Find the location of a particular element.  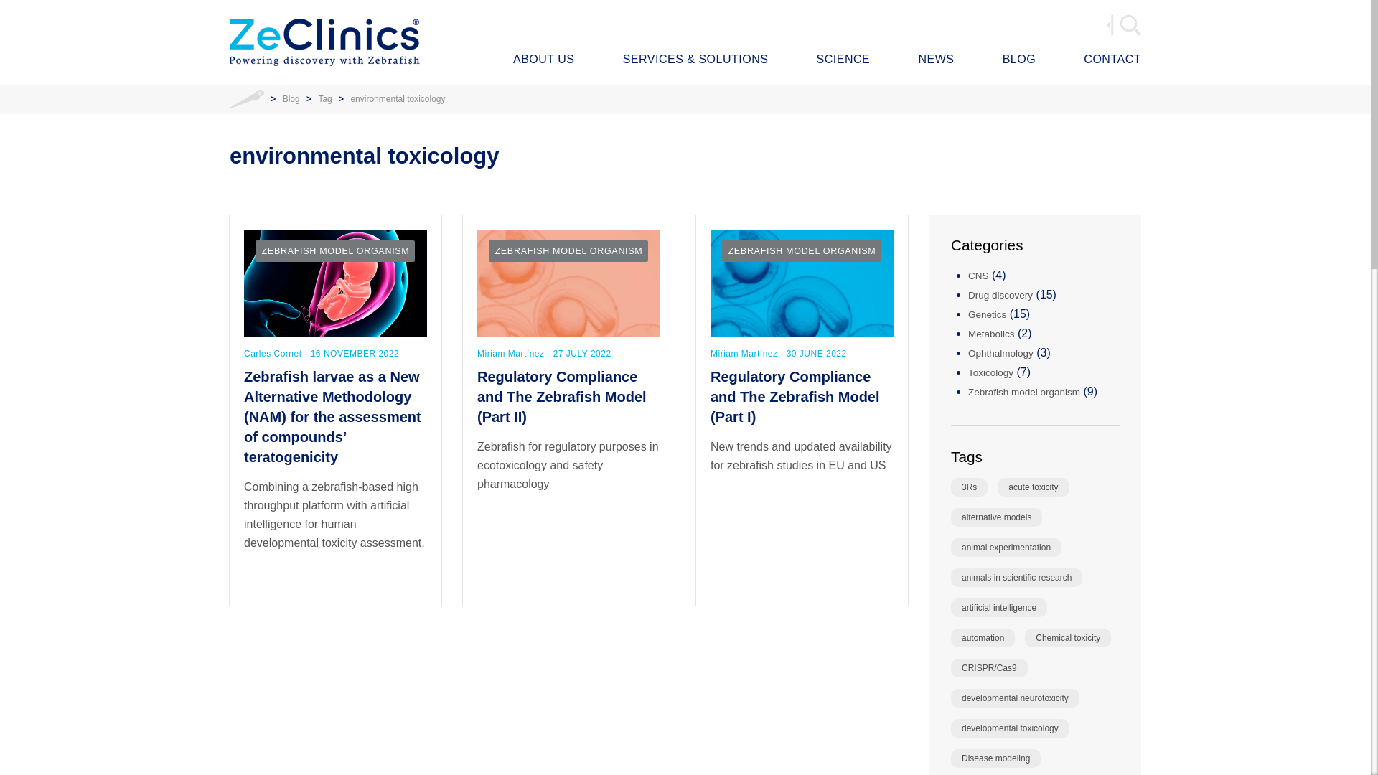

News is located at coordinates (935, 60).